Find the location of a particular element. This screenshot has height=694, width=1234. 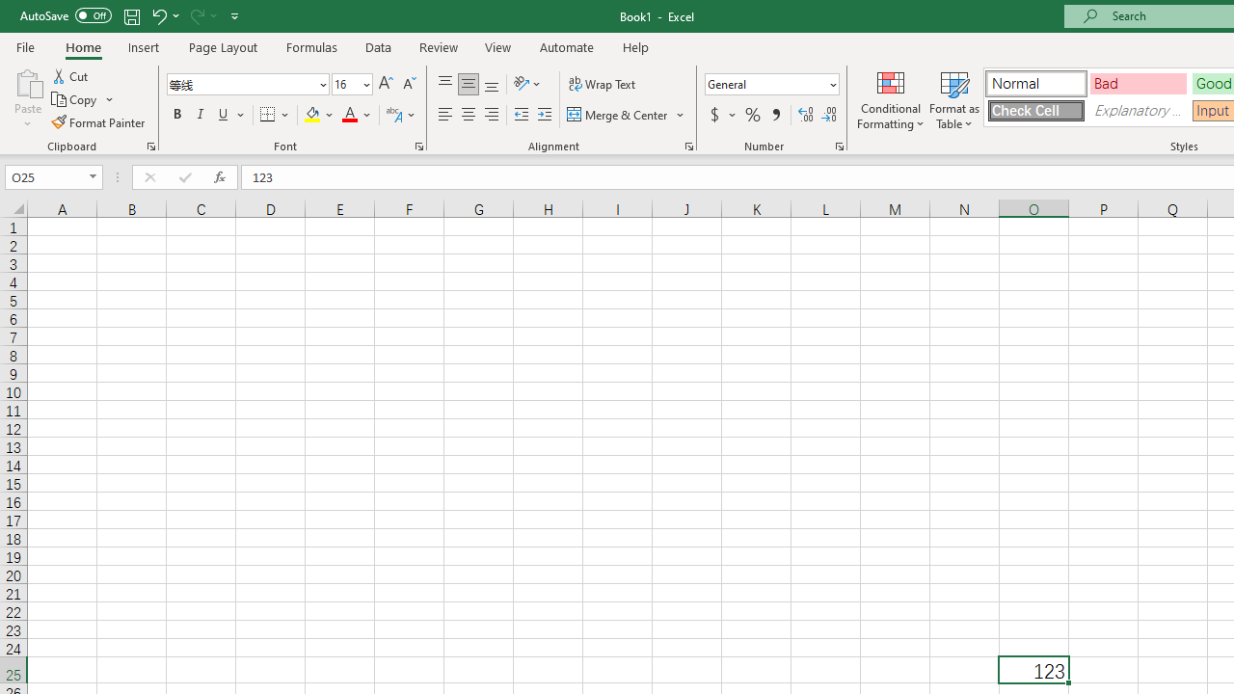

Bad is located at coordinates (1138, 83).